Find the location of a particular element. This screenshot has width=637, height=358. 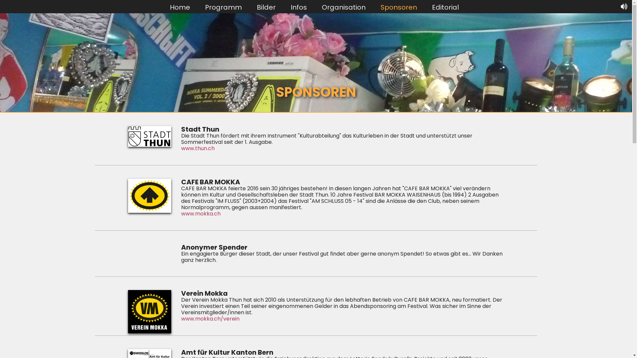

Infos is located at coordinates (299, 7).